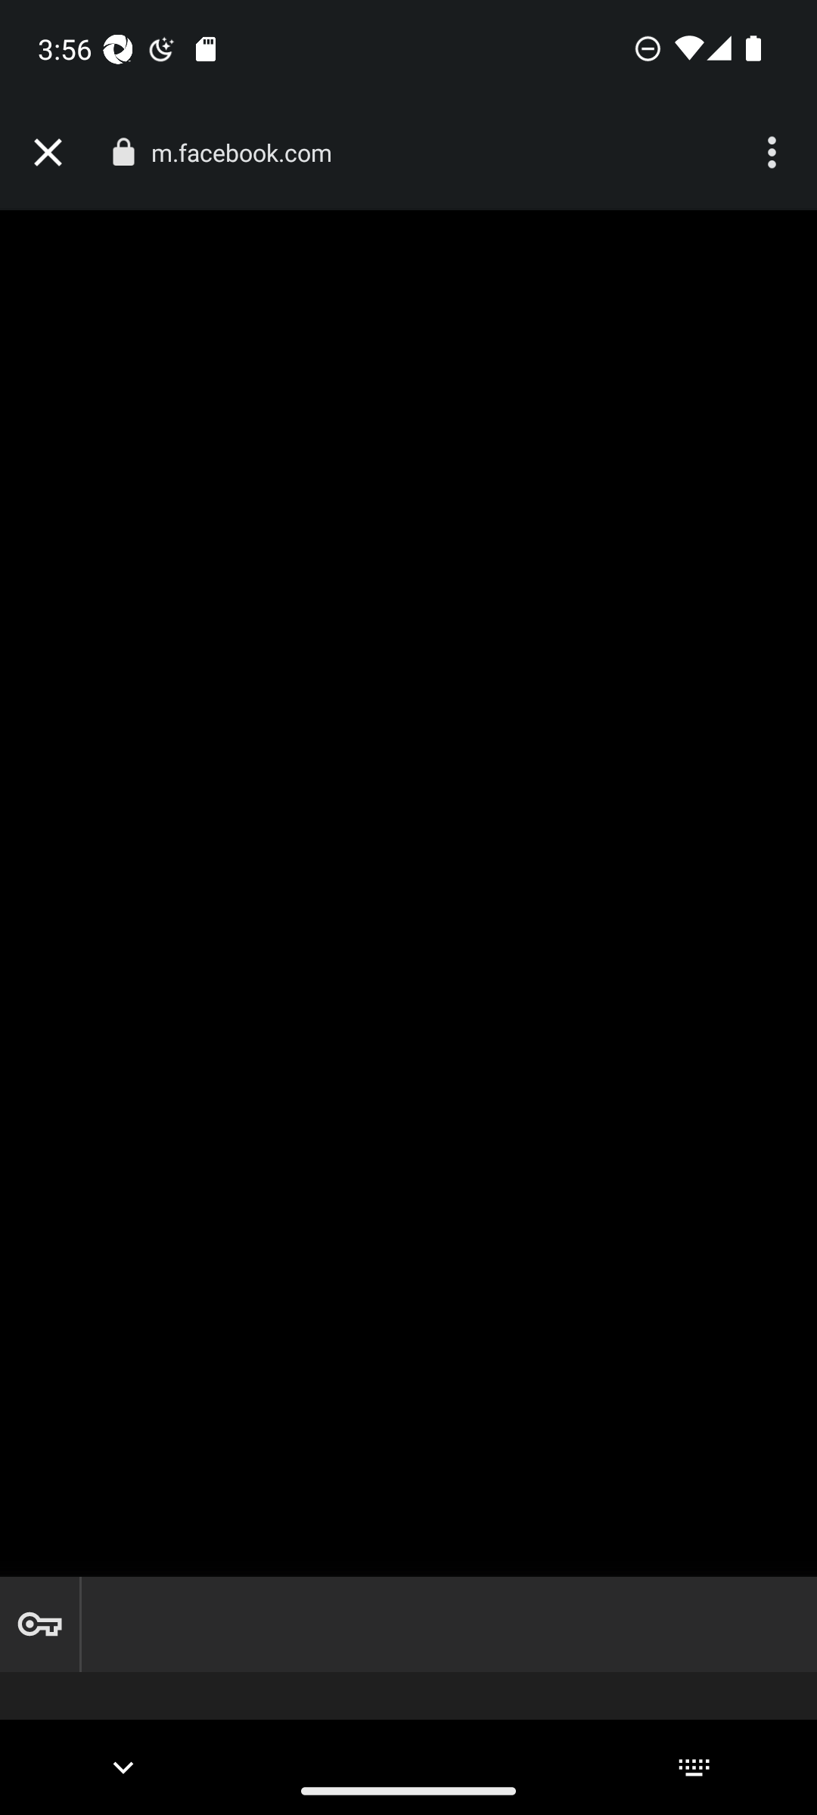  Describe the element at coordinates (48, 153) in the screenshot. I see `Close tab` at that location.